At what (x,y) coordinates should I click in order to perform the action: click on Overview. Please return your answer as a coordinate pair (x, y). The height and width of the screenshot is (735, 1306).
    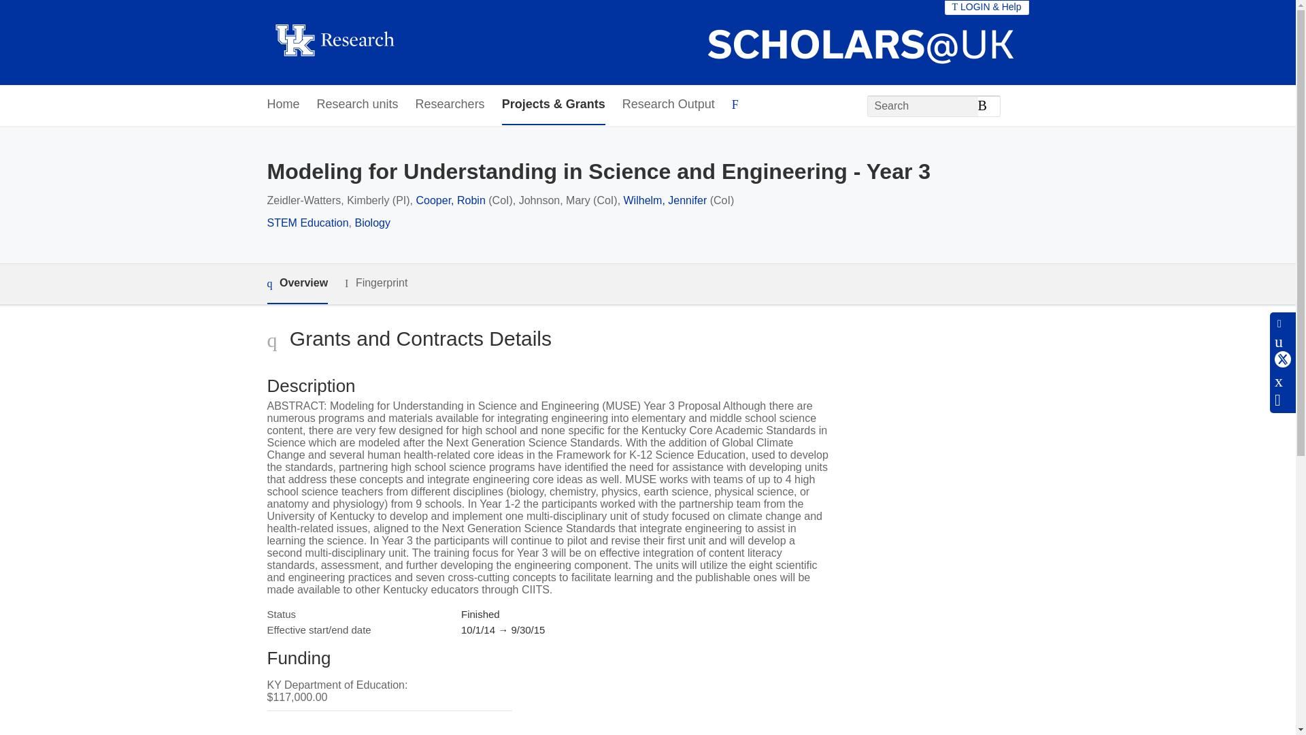
    Looking at the image, I should click on (297, 284).